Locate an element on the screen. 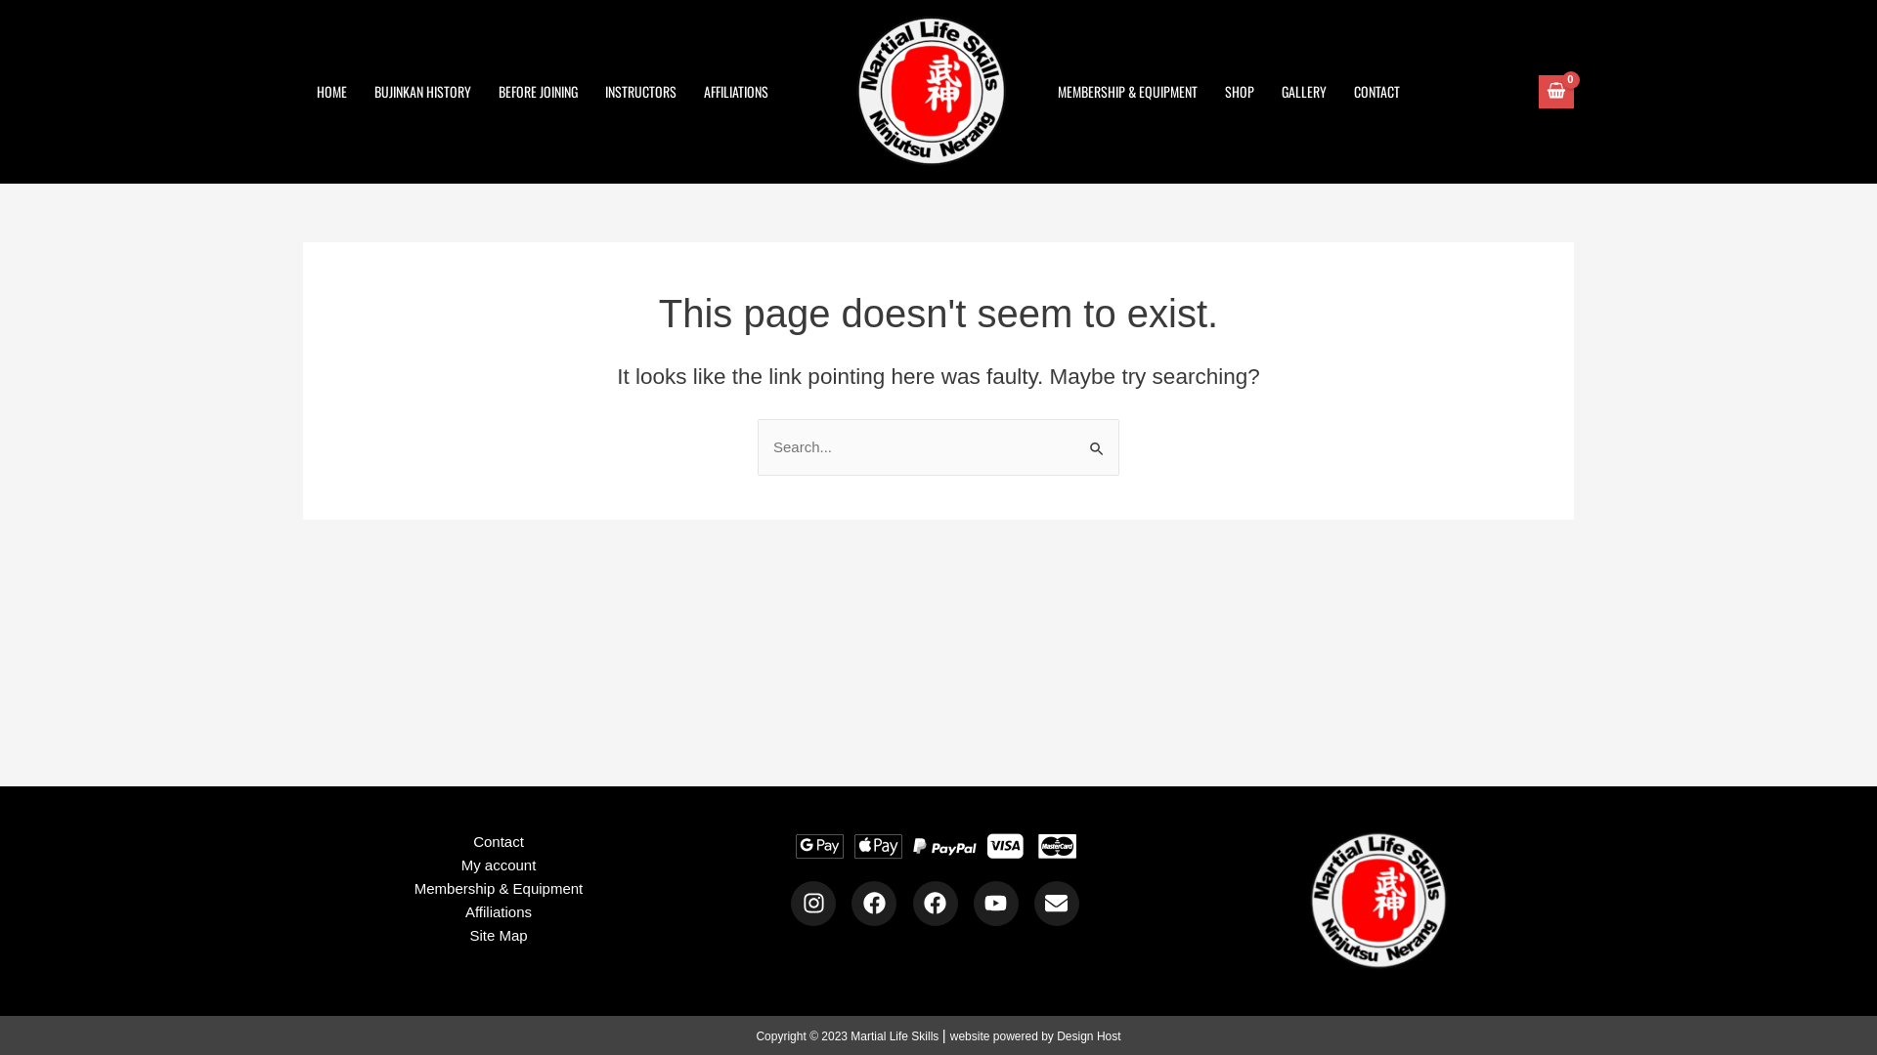 This screenshot has width=1877, height=1055. GALLERY is located at coordinates (1303, 92).